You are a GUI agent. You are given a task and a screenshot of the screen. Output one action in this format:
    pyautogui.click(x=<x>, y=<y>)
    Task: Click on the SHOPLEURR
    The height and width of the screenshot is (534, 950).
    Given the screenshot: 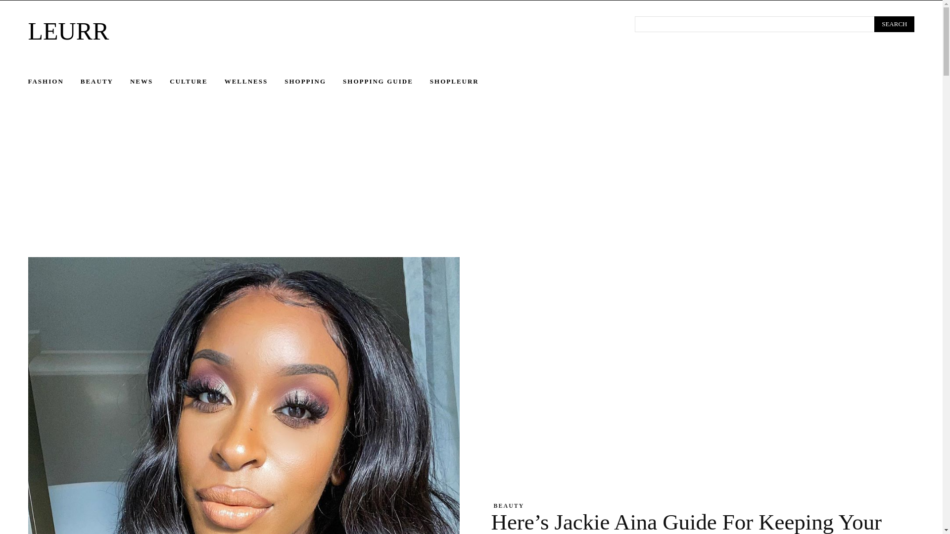 What is the action you would take?
    pyautogui.click(x=463, y=82)
    